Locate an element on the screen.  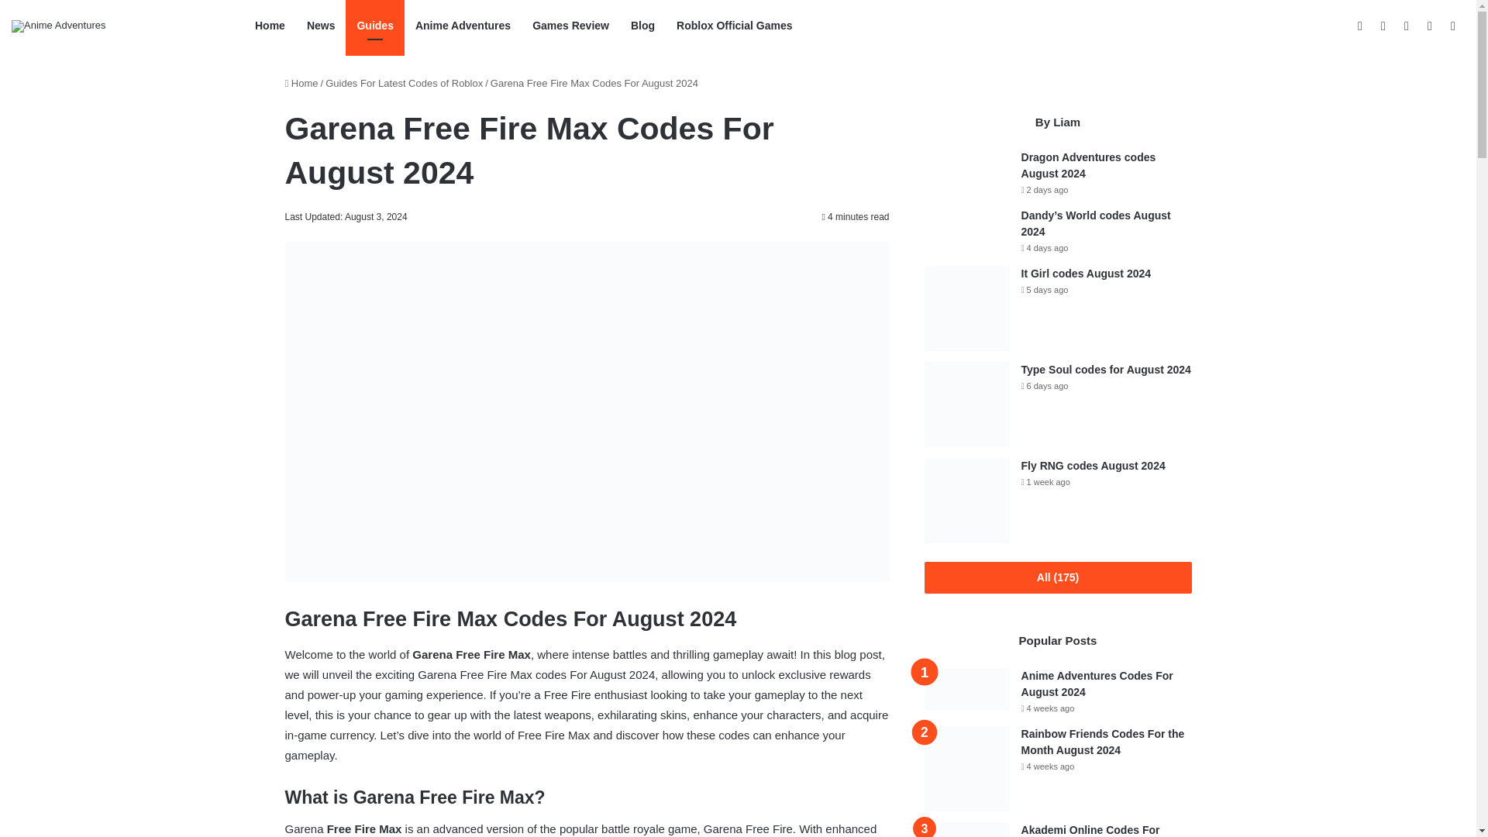
Home is located at coordinates (270, 26).